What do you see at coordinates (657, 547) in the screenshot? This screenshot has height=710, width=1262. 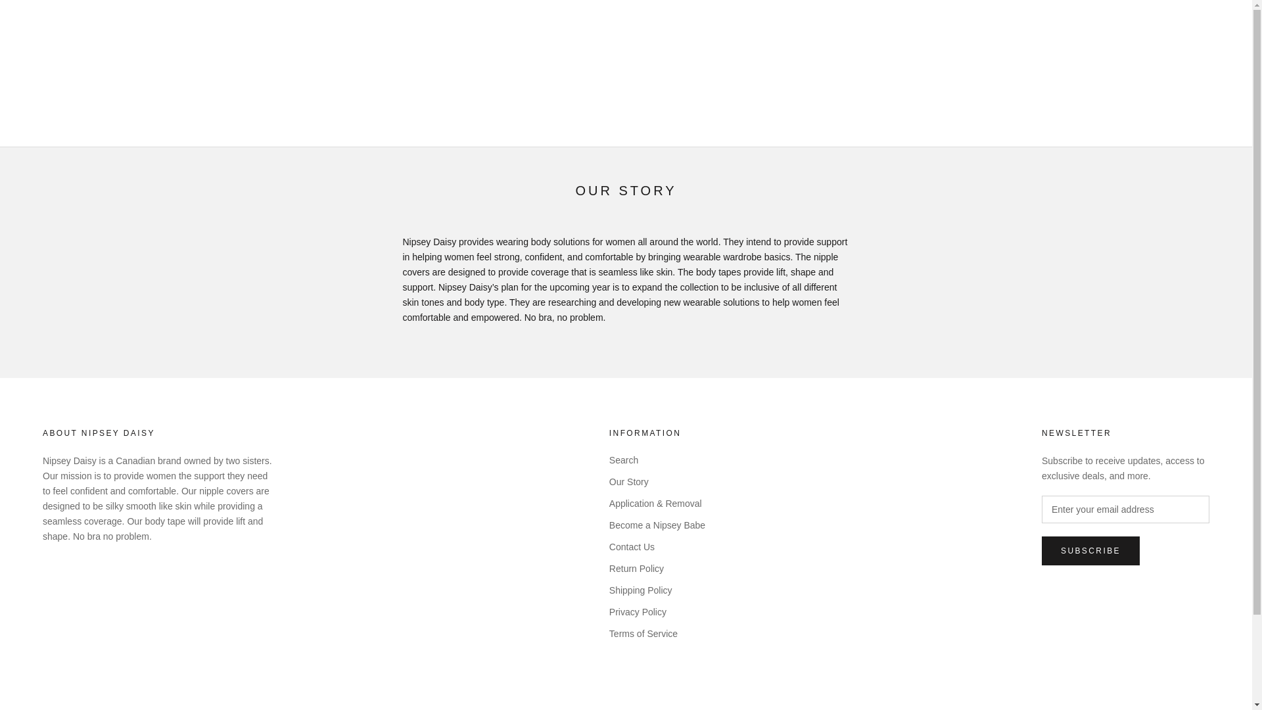 I see `Contact Us` at bounding box center [657, 547].